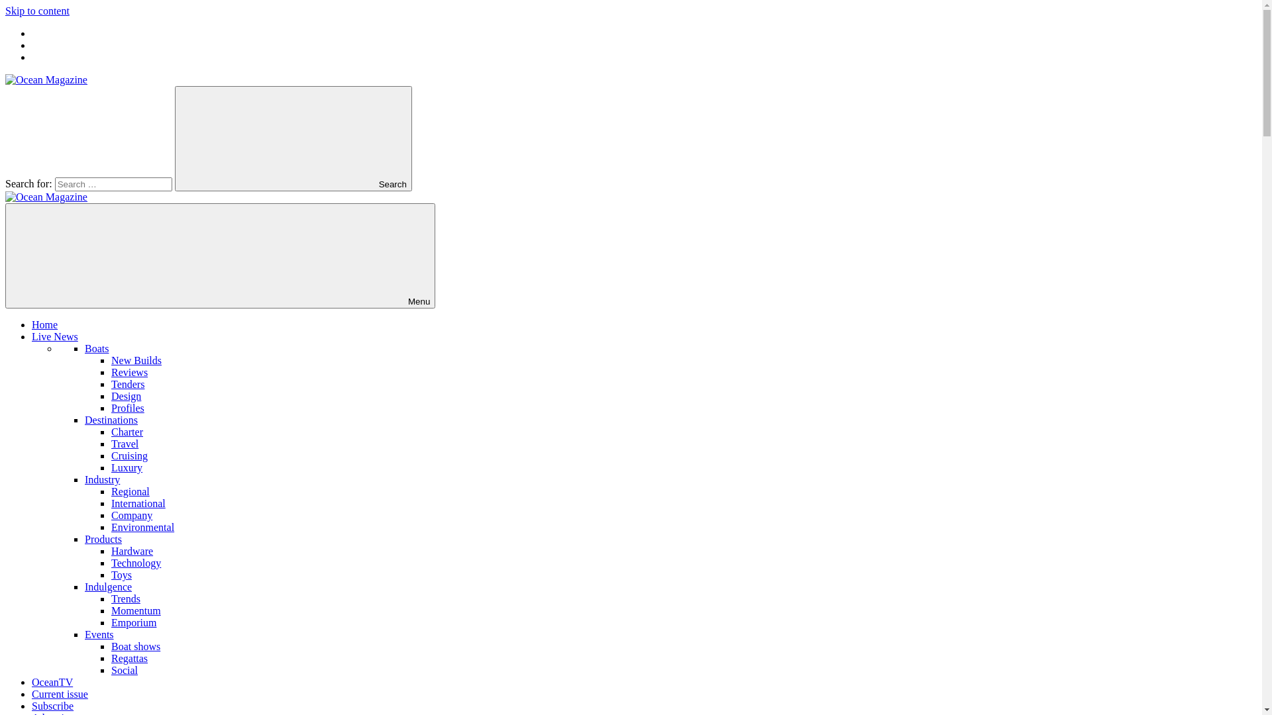  Describe the element at coordinates (46, 197) in the screenshot. I see `Ocean Magazine` at that location.